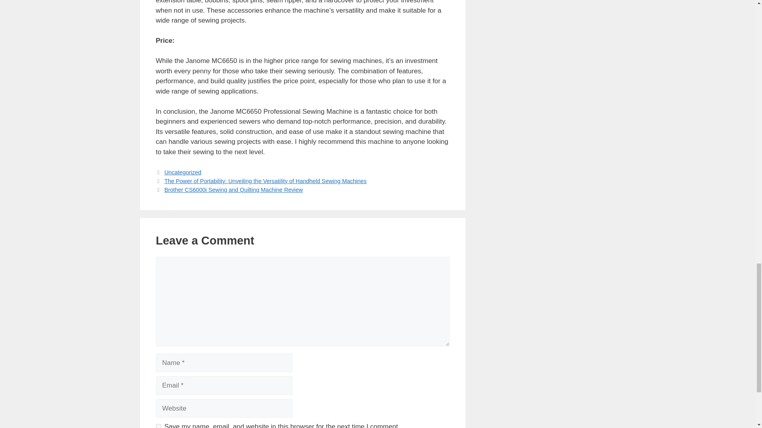  Describe the element at coordinates (158, 426) in the screenshot. I see `yes` at that location.